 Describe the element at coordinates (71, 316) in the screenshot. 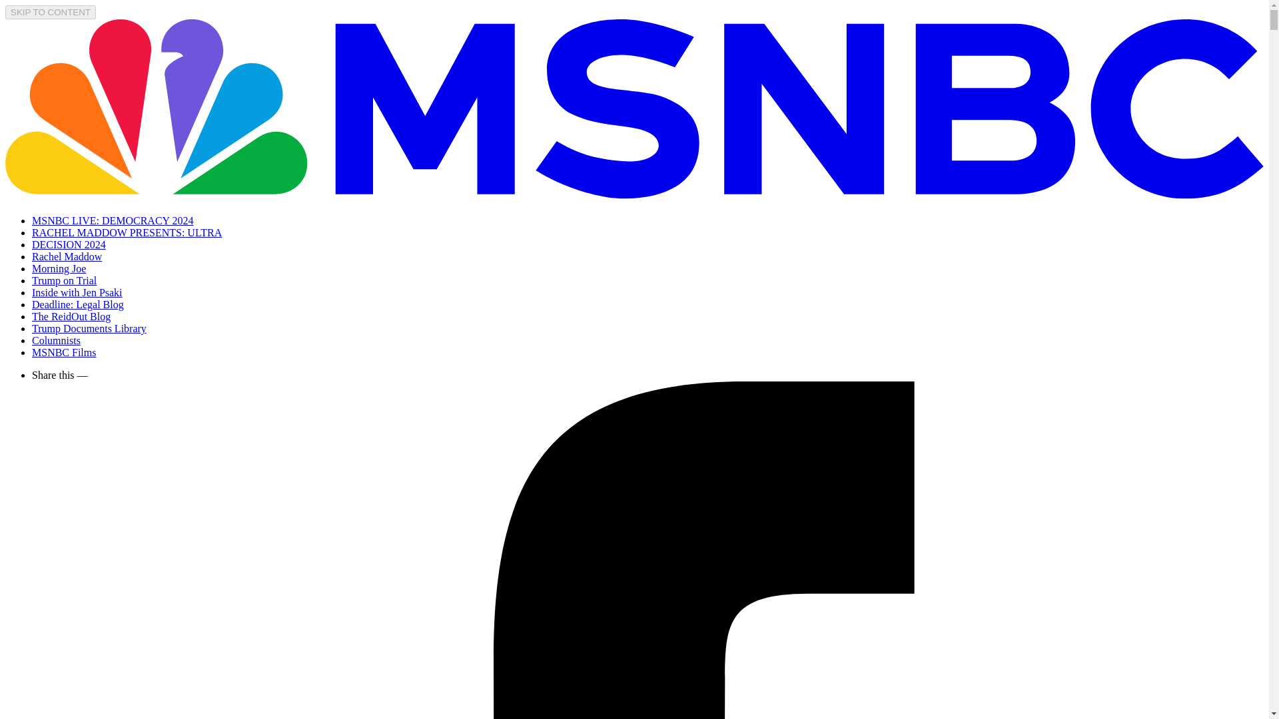

I see `The ReidOut Blog` at that location.